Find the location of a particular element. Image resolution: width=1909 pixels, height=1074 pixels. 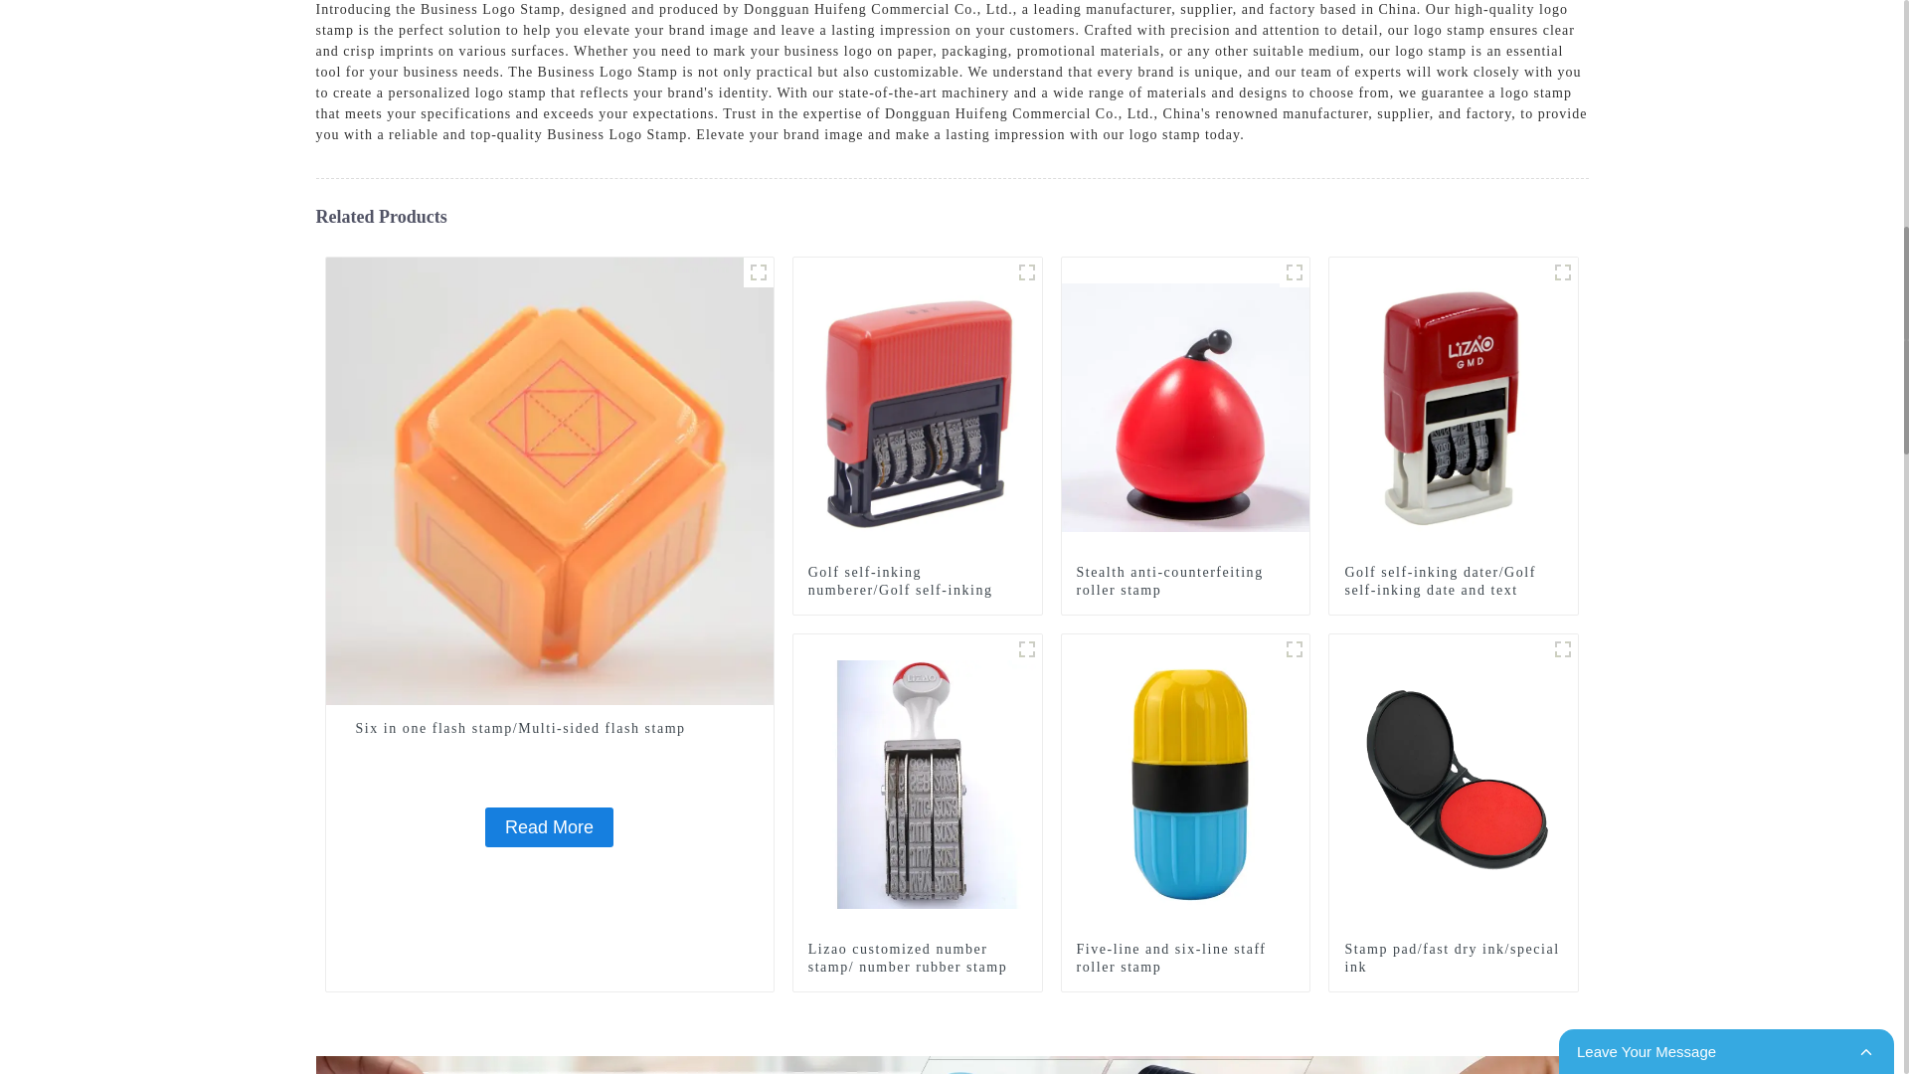

Five-line and six-line staff roller stamp is located at coordinates (1185, 959).